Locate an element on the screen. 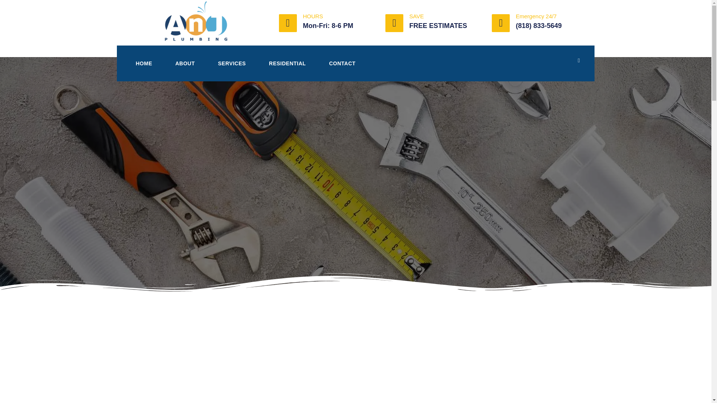  HOME is located at coordinates (143, 63).